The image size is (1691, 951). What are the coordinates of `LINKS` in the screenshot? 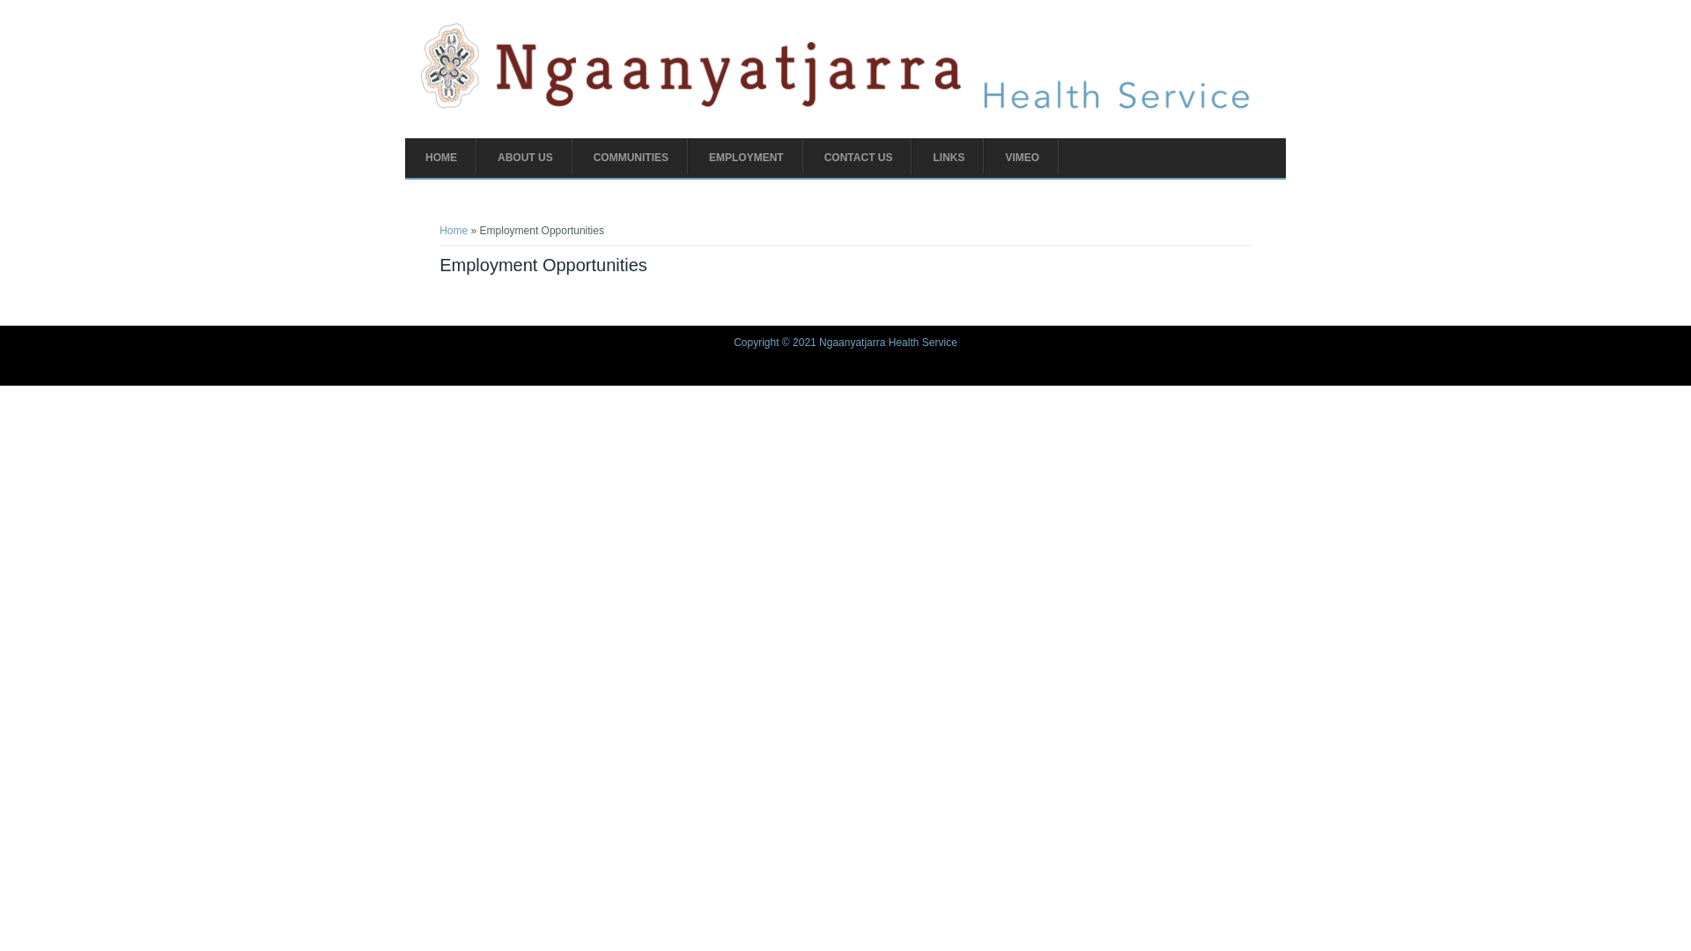 It's located at (949, 158).